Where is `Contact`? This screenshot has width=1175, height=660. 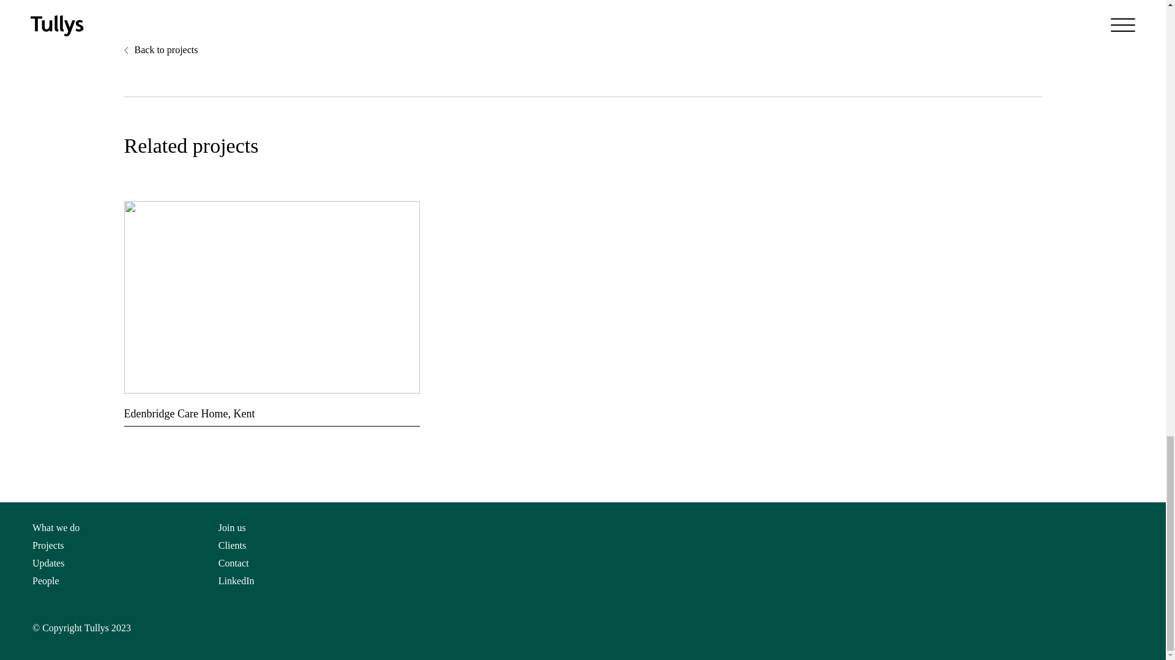 Contact is located at coordinates (234, 562).